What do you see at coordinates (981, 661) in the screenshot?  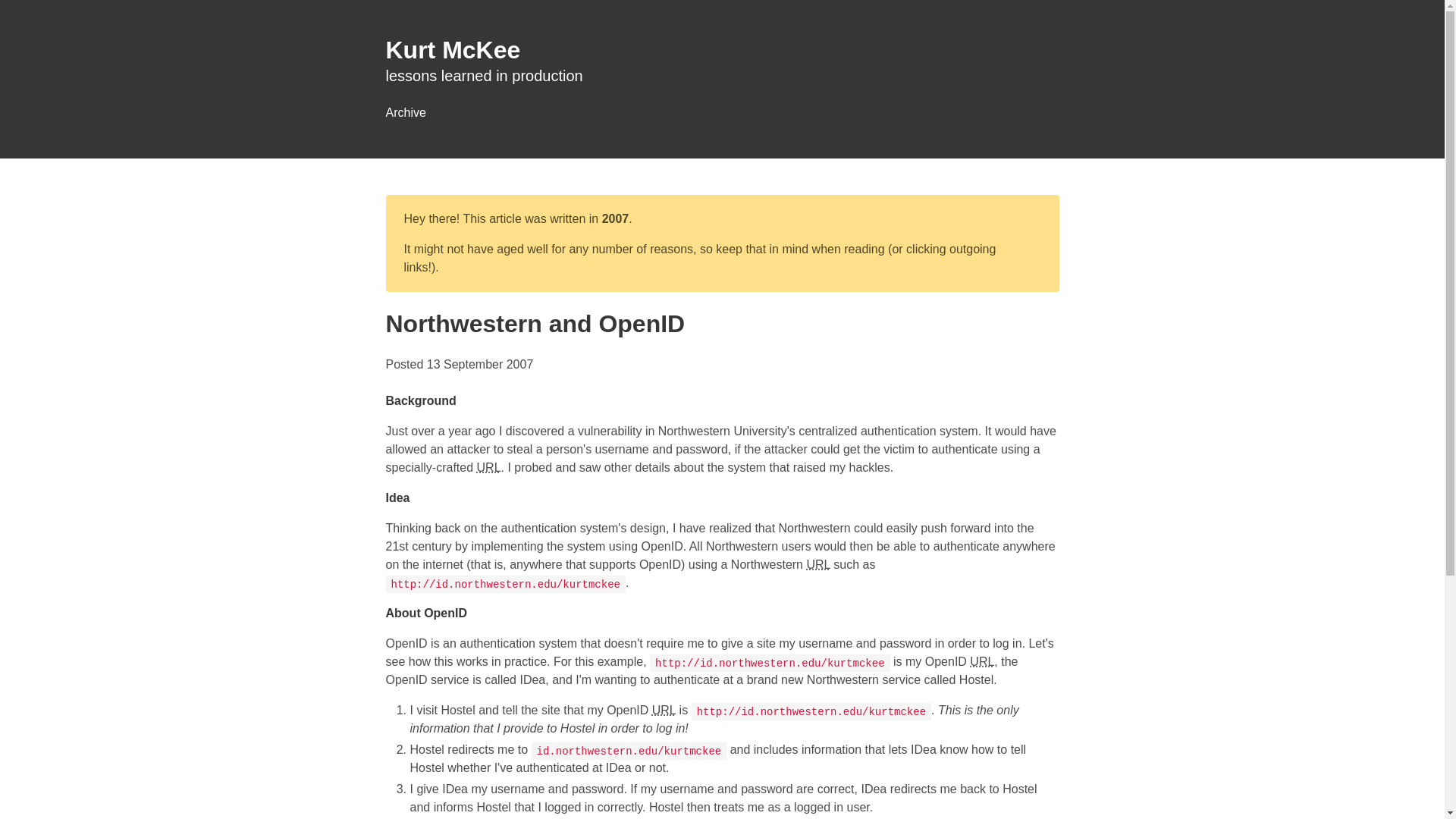 I see `Uniform Resource Locator` at bounding box center [981, 661].